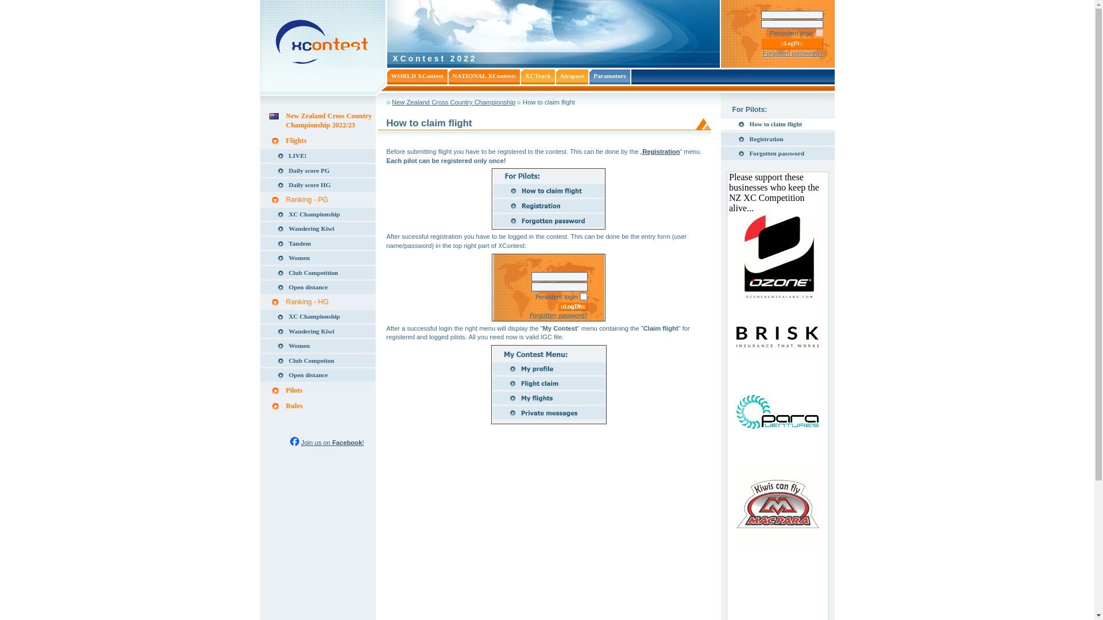 The width and height of the screenshot is (1103, 620). I want to click on Y, so click(819, 32).